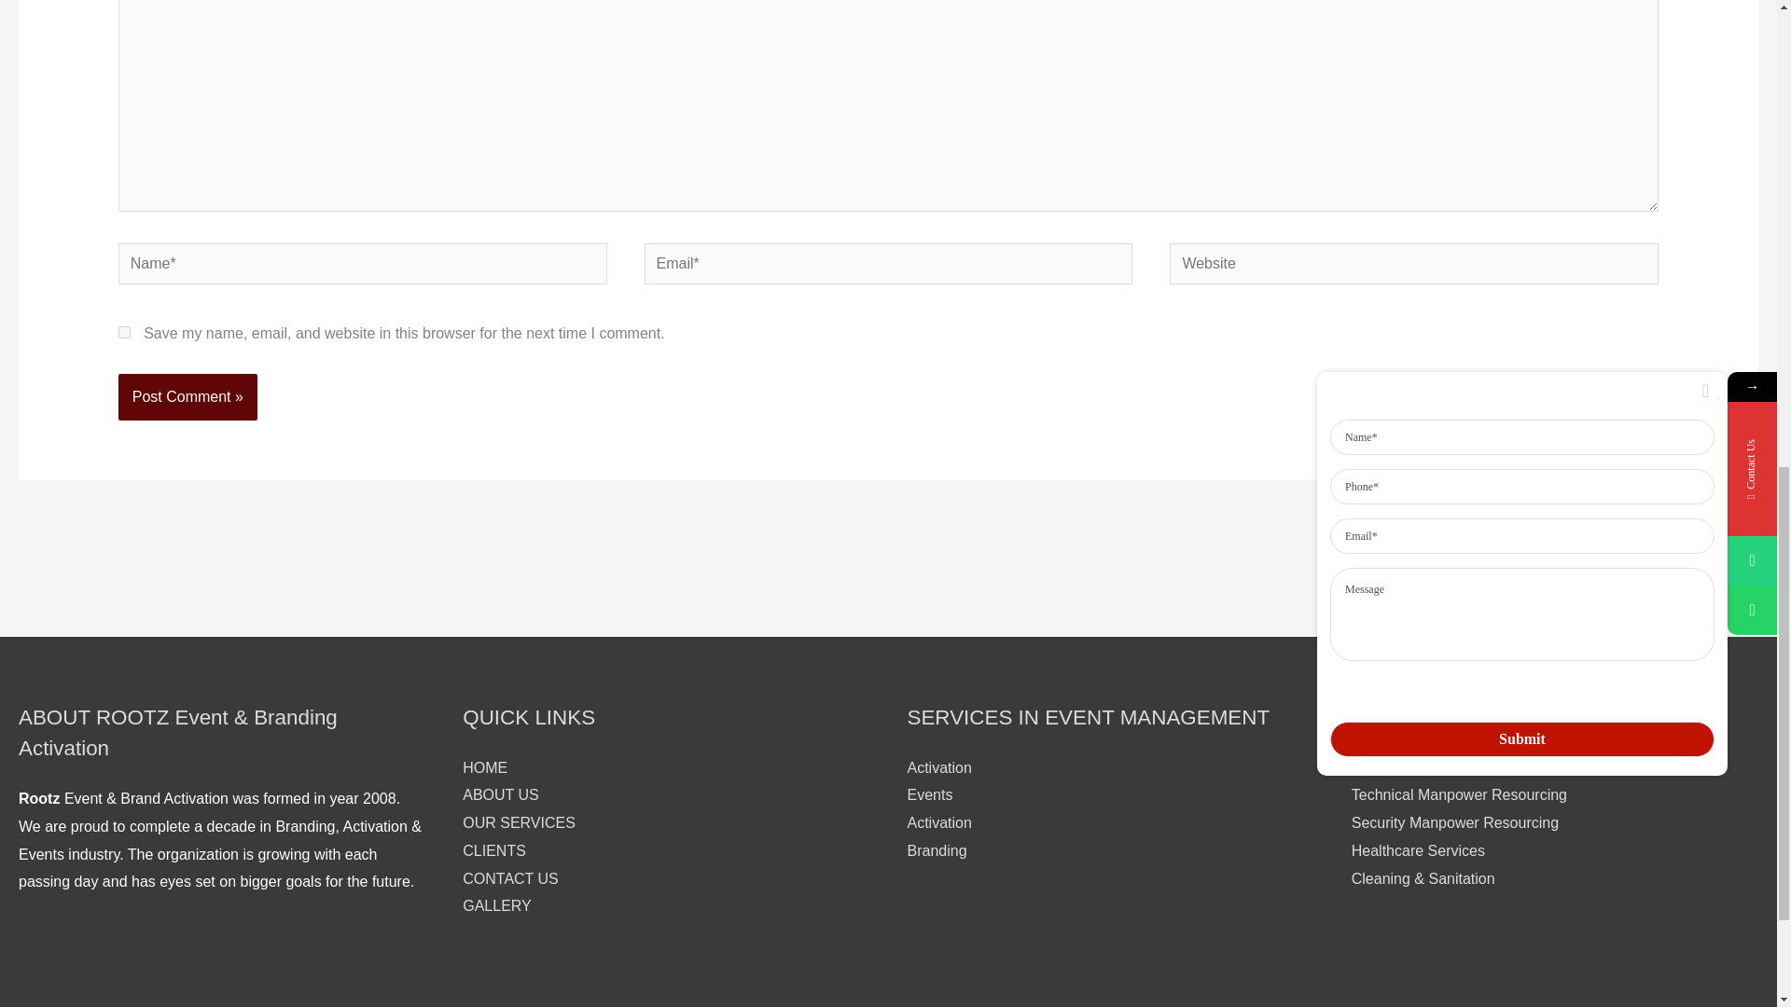  I want to click on yes, so click(124, 332).